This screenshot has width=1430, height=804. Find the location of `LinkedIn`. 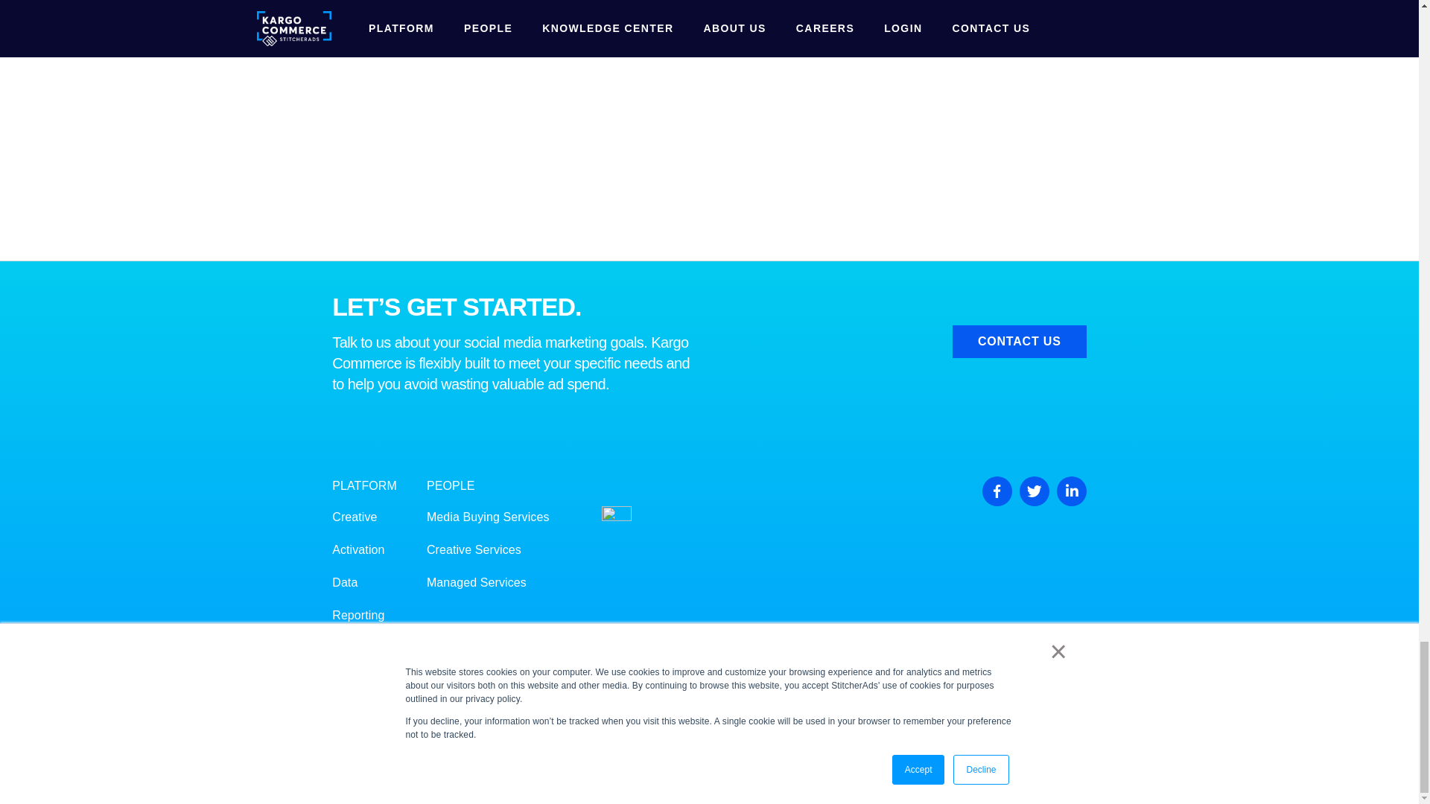

LinkedIn is located at coordinates (1071, 491).